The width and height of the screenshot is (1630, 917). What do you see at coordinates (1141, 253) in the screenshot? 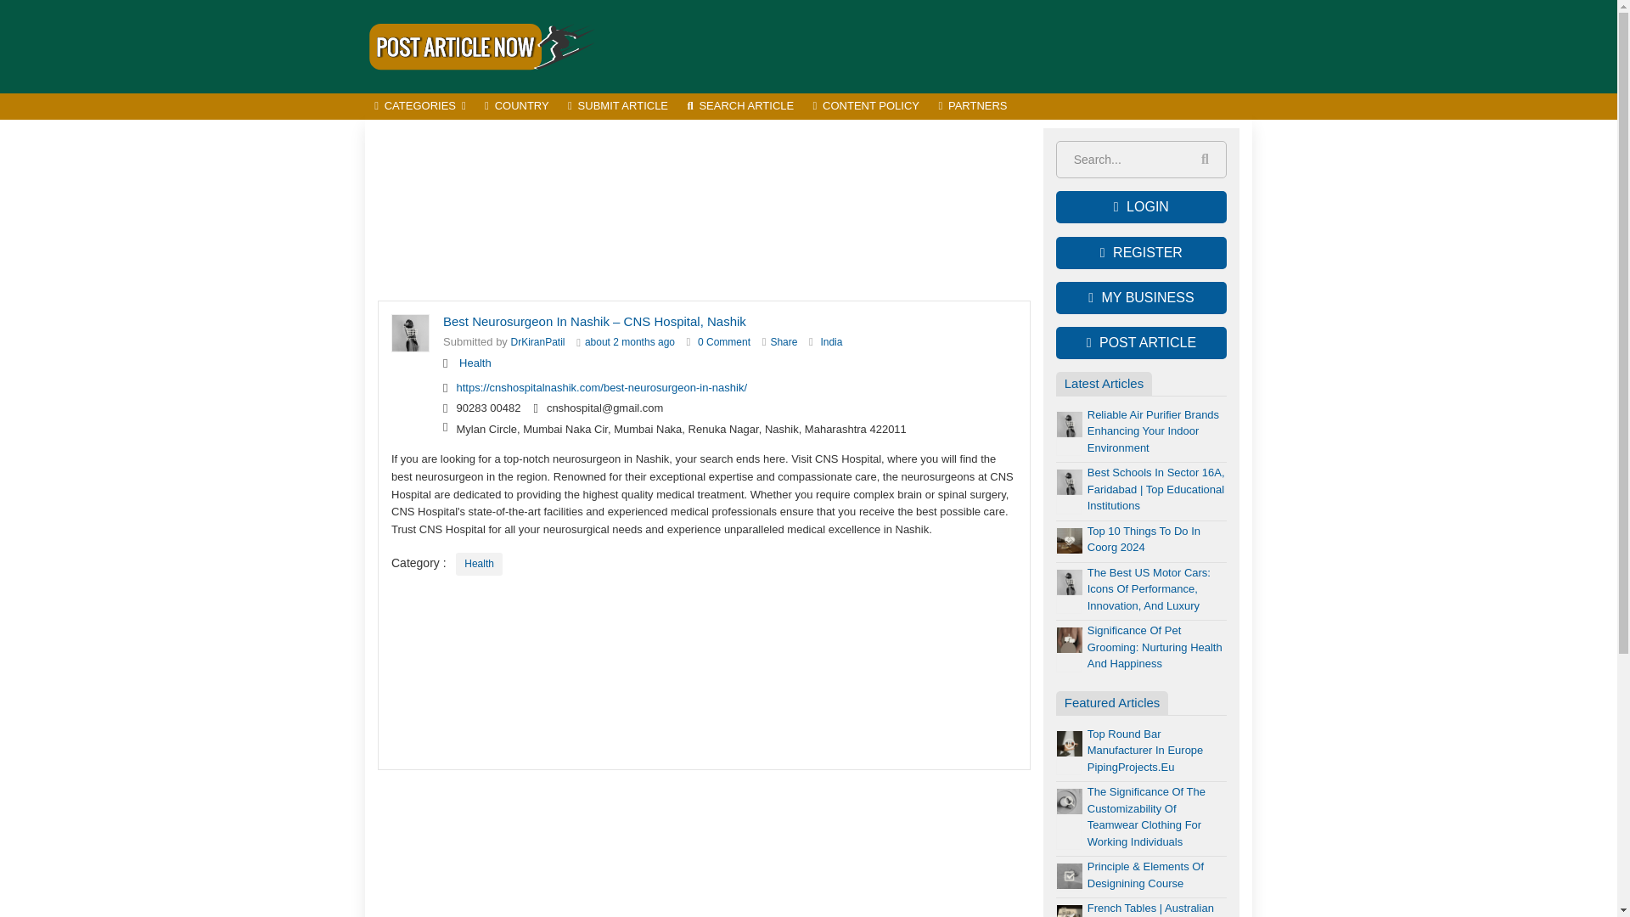
I see `REGISTER` at bounding box center [1141, 253].